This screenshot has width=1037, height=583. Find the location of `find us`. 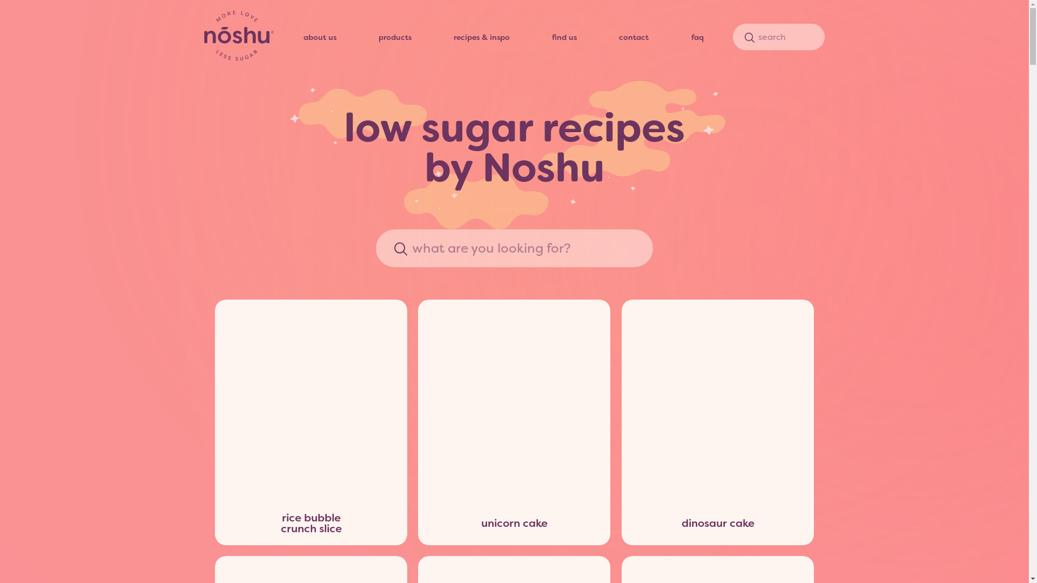

find us is located at coordinates (564, 37).